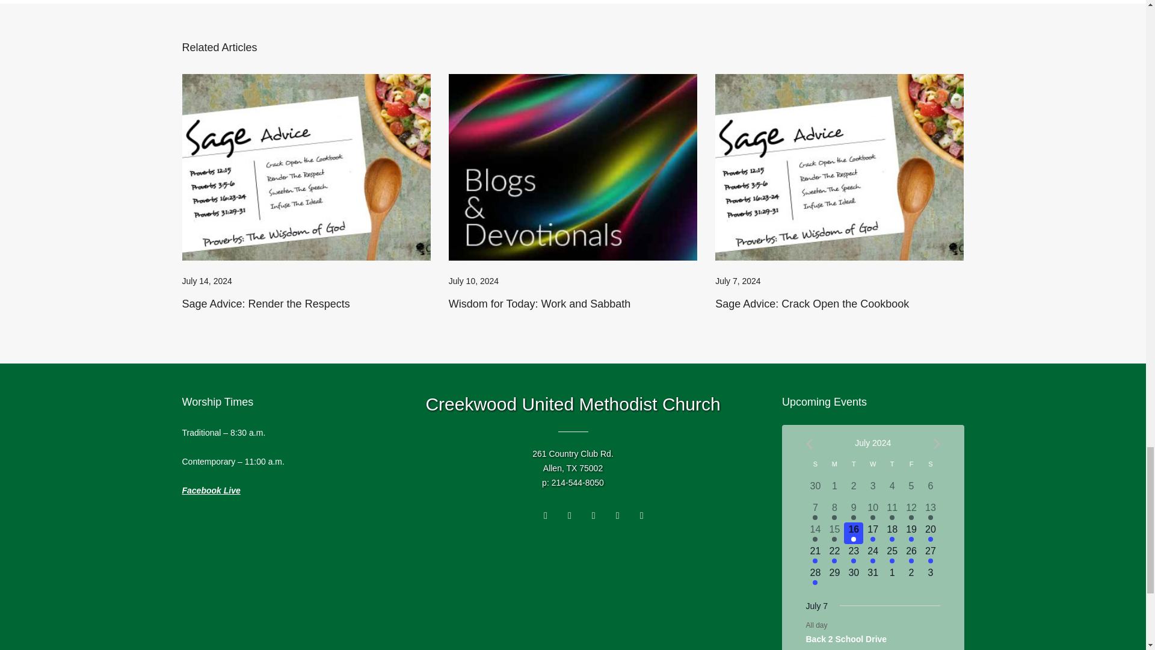 This screenshot has height=650, width=1155. Describe the element at coordinates (873, 518) in the screenshot. I see `Has events` at that location.